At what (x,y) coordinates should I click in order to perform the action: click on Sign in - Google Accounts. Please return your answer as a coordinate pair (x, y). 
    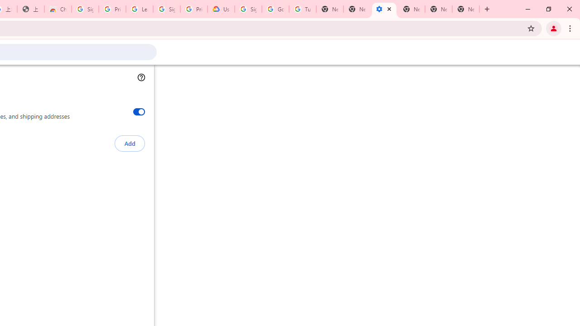
    Looking at the image, I should click on (85, 9).